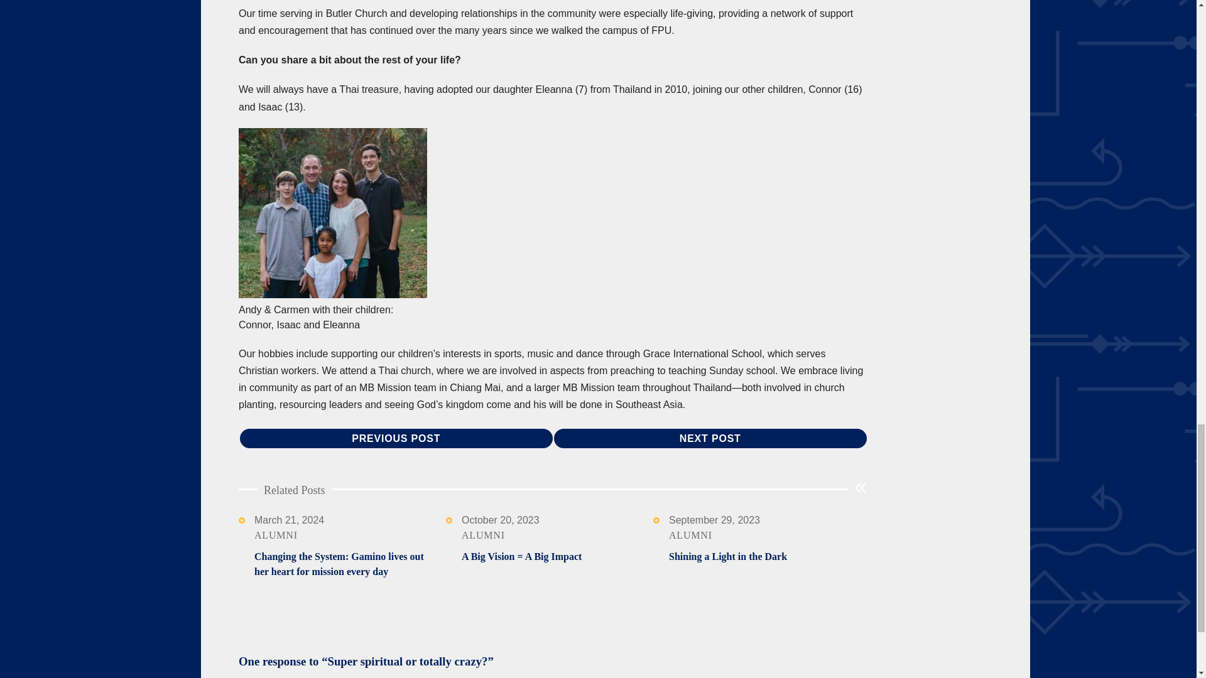  Describe the element at coordinates (396, 438) in the screenshot. I see `A scary start to a great career` at that location.